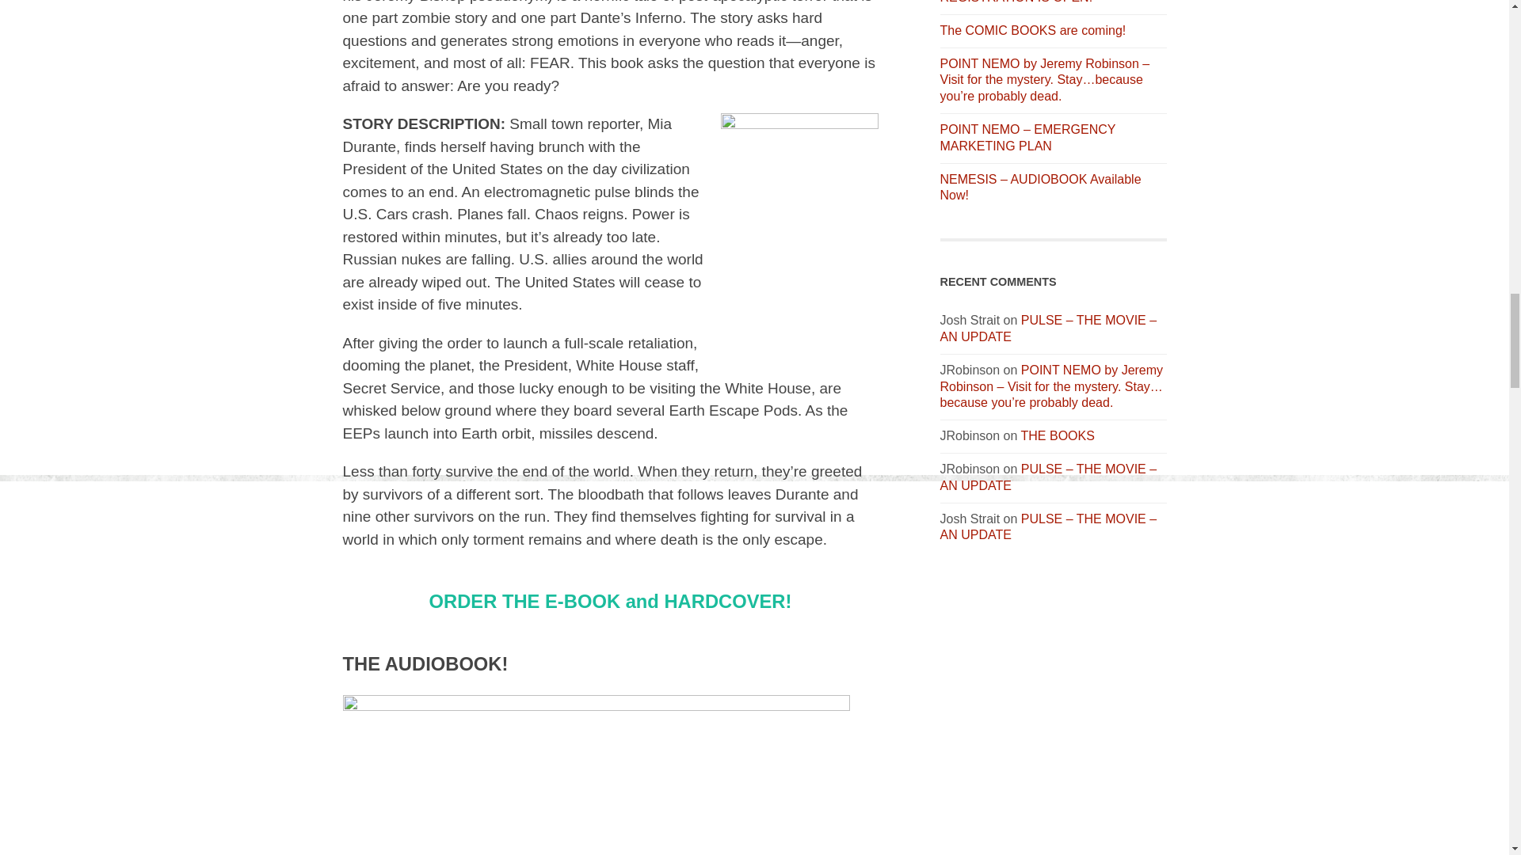  Describe the element at coordinates (610, 602) in the screenshot. I see `ORDER THE E-BOOK and HARDCOVER!` at that location.